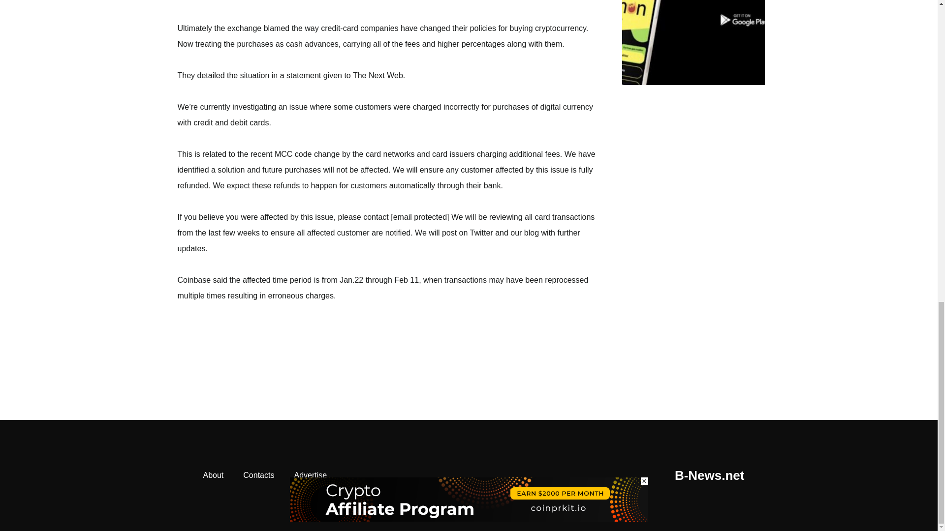  I want to click on About, so click(213, 475).